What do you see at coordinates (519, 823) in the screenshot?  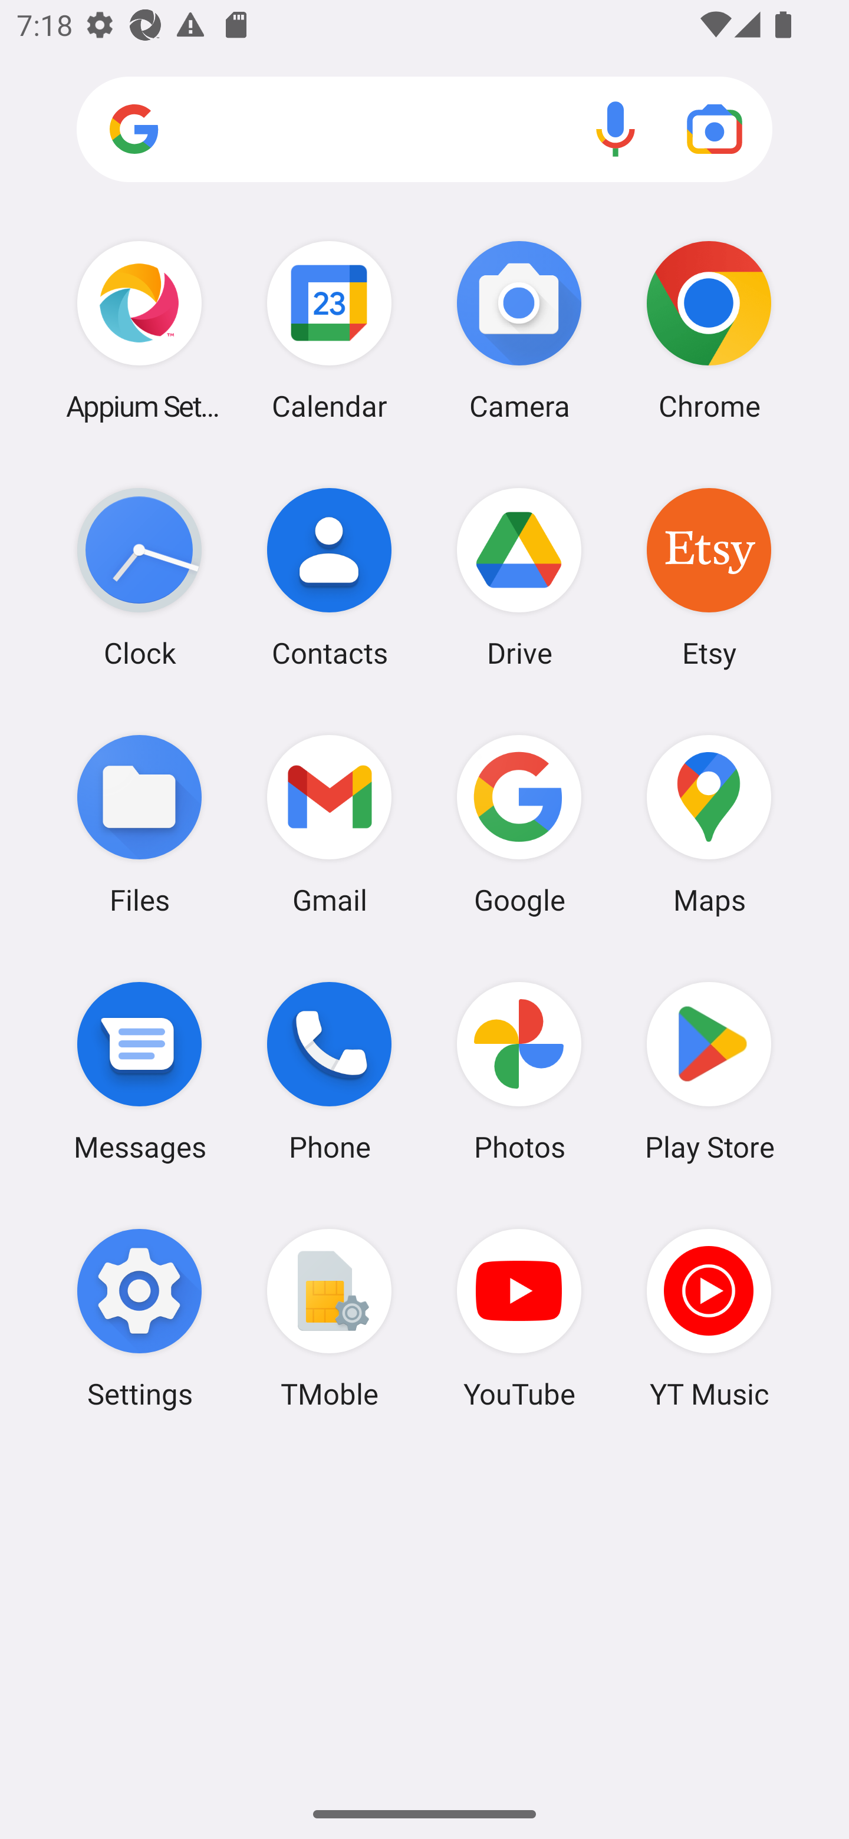 I see `Google` at bounding box center [519, 823].